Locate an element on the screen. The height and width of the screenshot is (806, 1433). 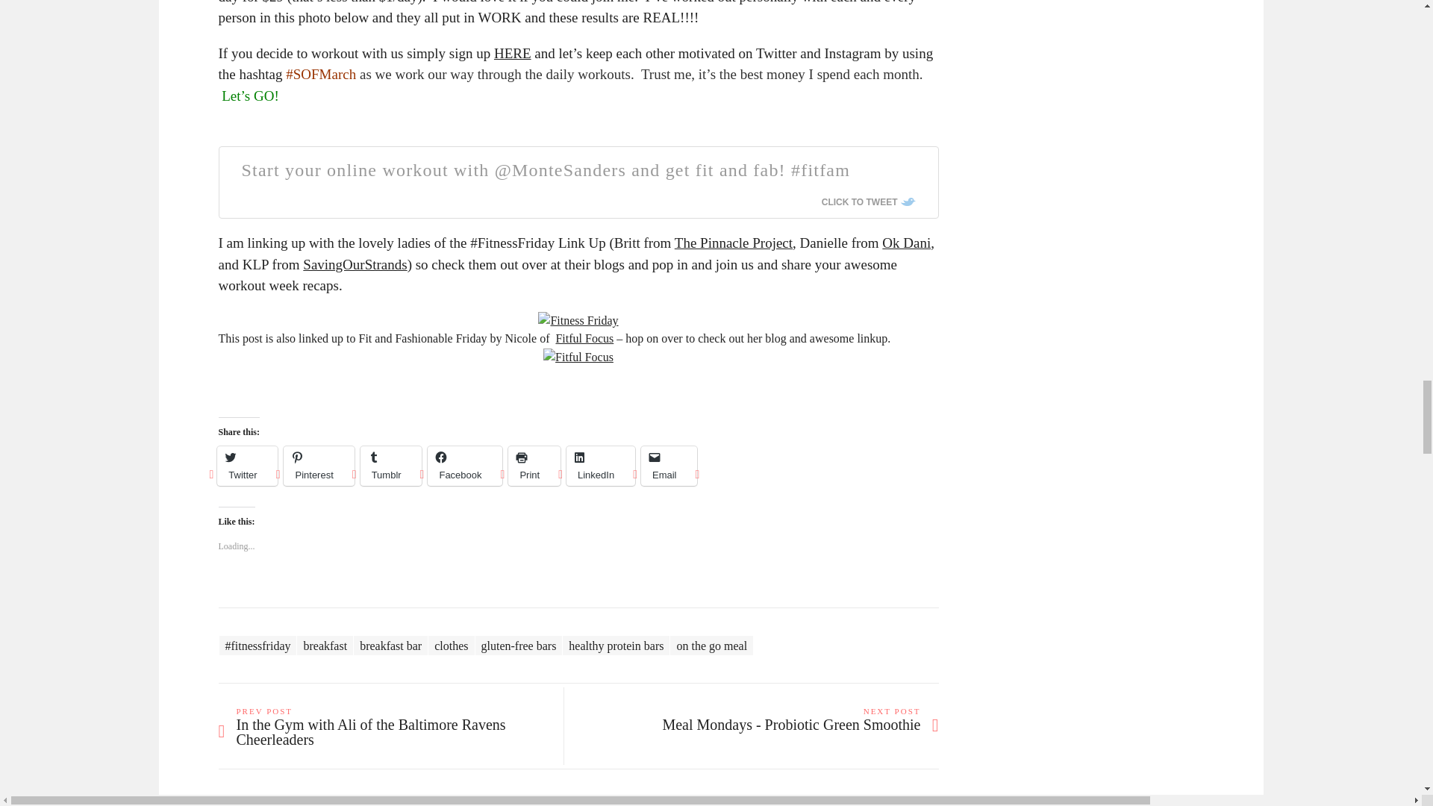
Click to share on Twitter is located at coordinates (248, 466).